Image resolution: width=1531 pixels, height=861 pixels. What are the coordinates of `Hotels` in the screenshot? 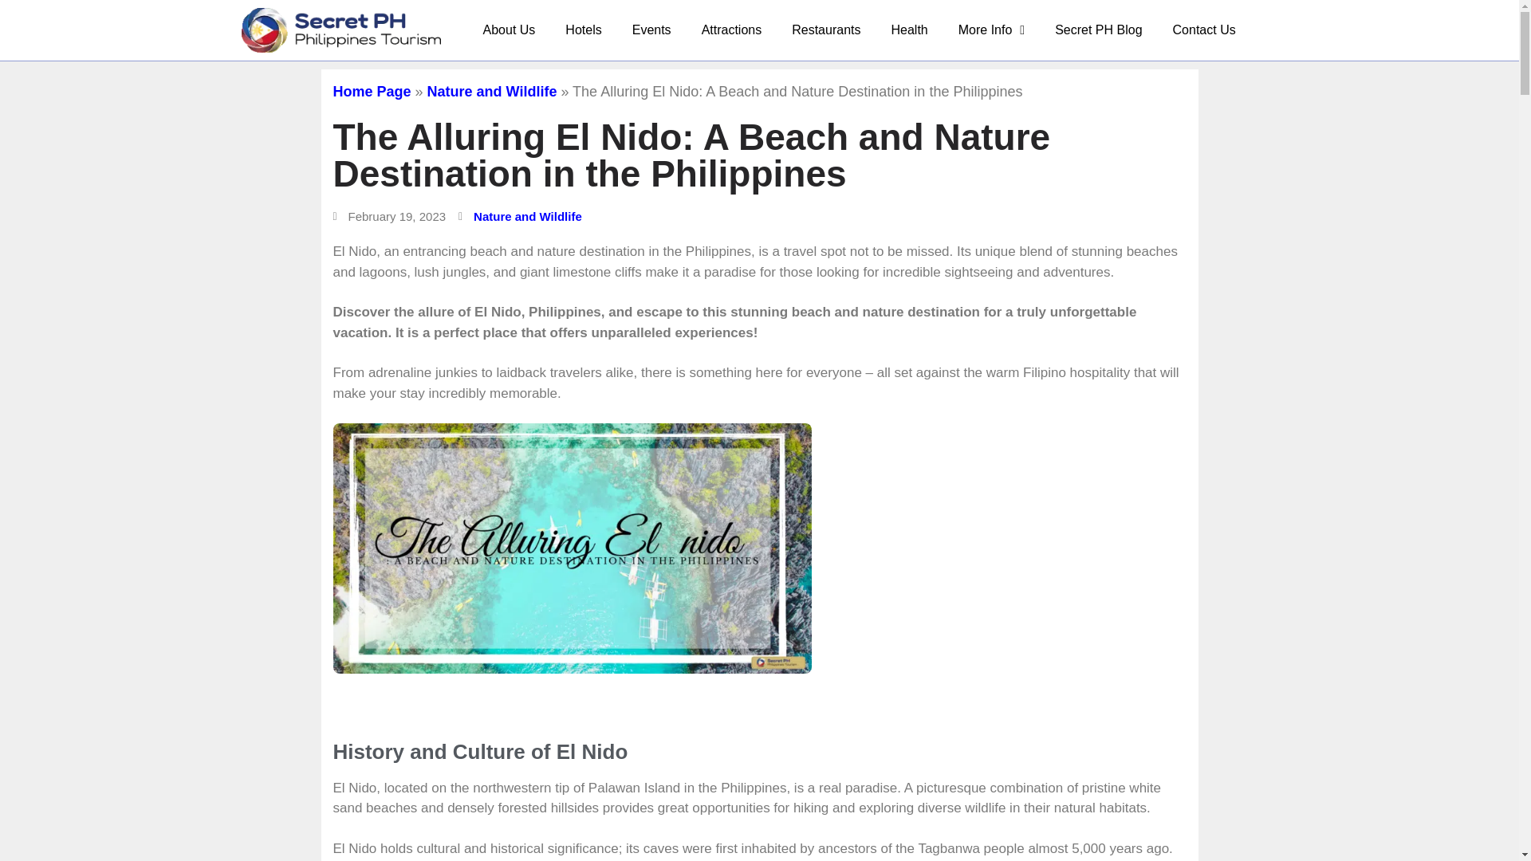 It's located at (583, 30).